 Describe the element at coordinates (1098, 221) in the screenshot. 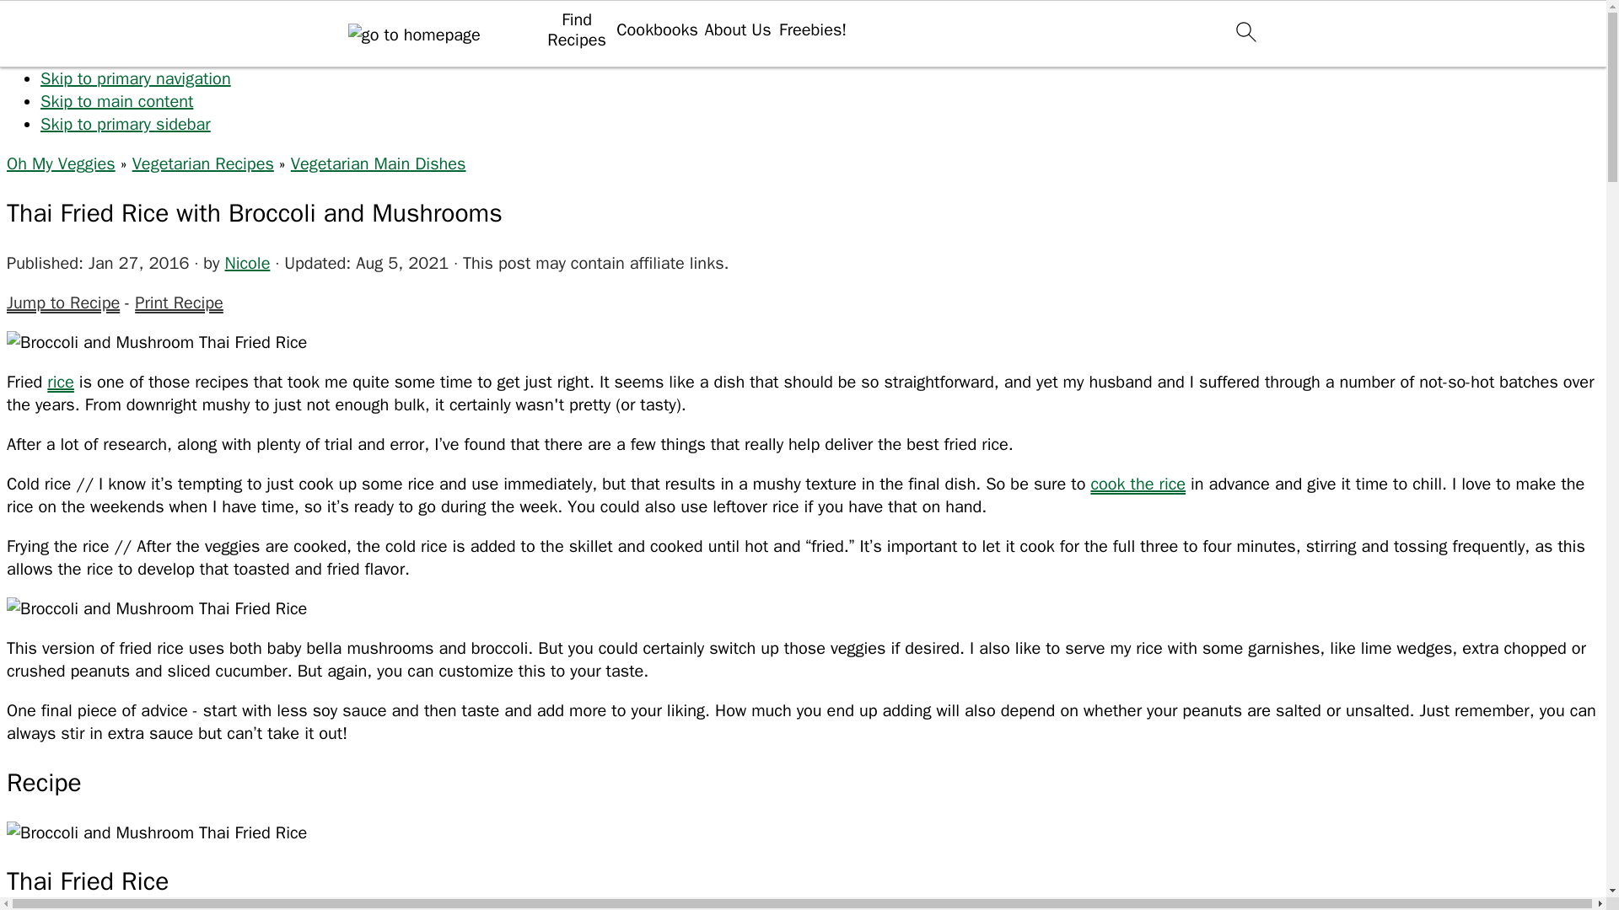

I see `Pinterest` at that location.